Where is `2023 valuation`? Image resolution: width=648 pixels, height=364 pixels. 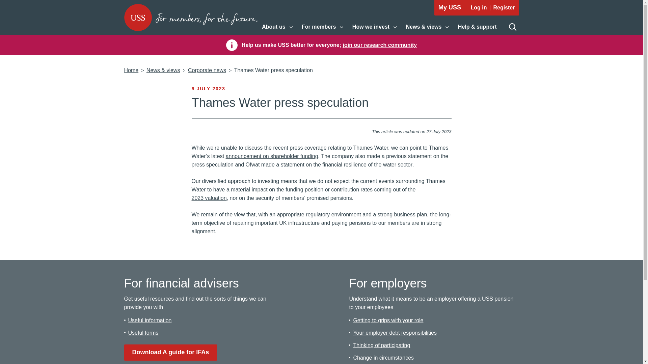
2023 valuation is located at coordinates (322, 27).